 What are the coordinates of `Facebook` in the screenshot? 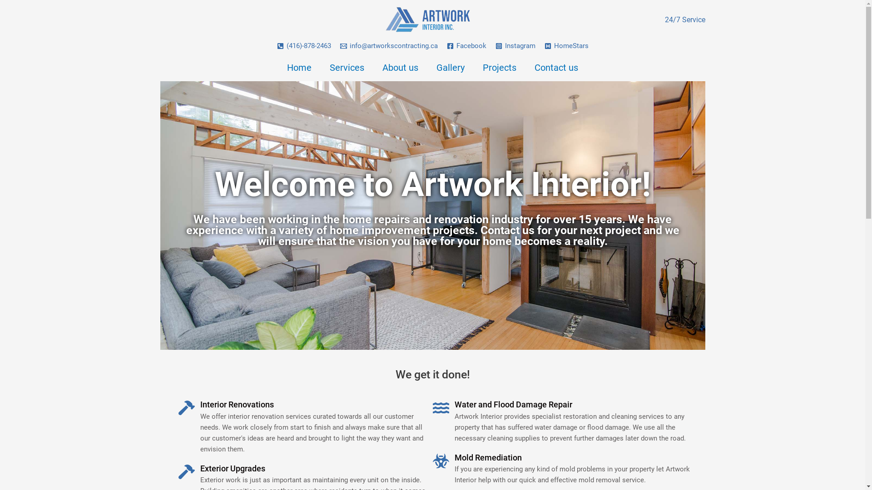 It's located at (466, 46).